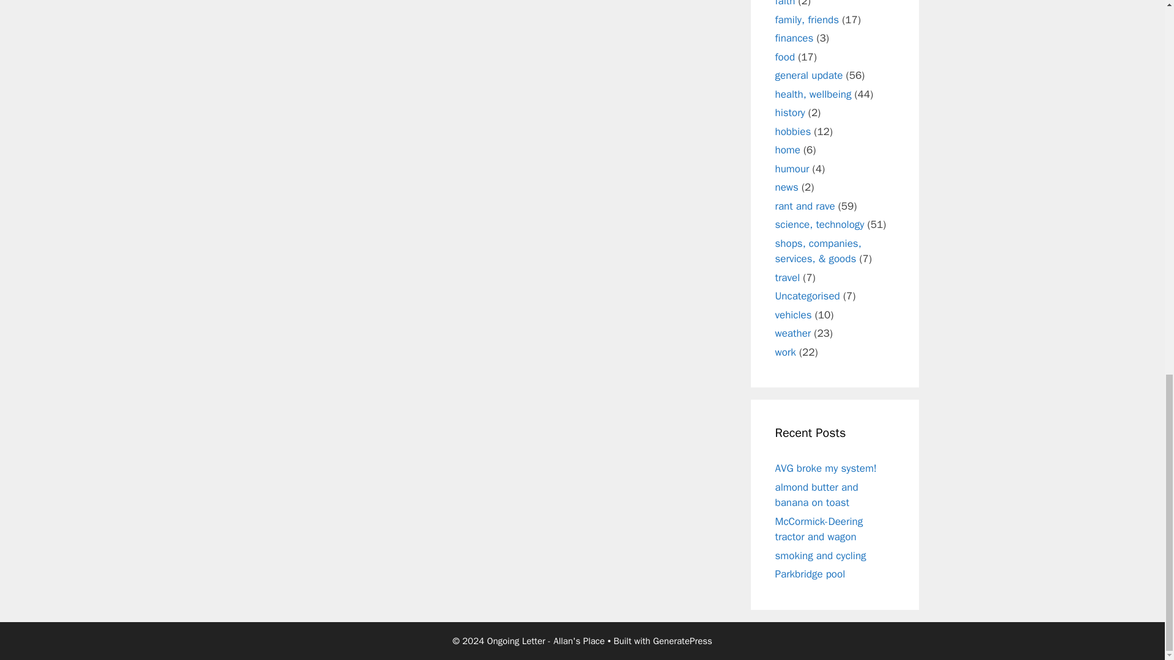 The width and height of the screenshot is (1174, 660). I want to click on Scroll back to top, so click(1134, 366).